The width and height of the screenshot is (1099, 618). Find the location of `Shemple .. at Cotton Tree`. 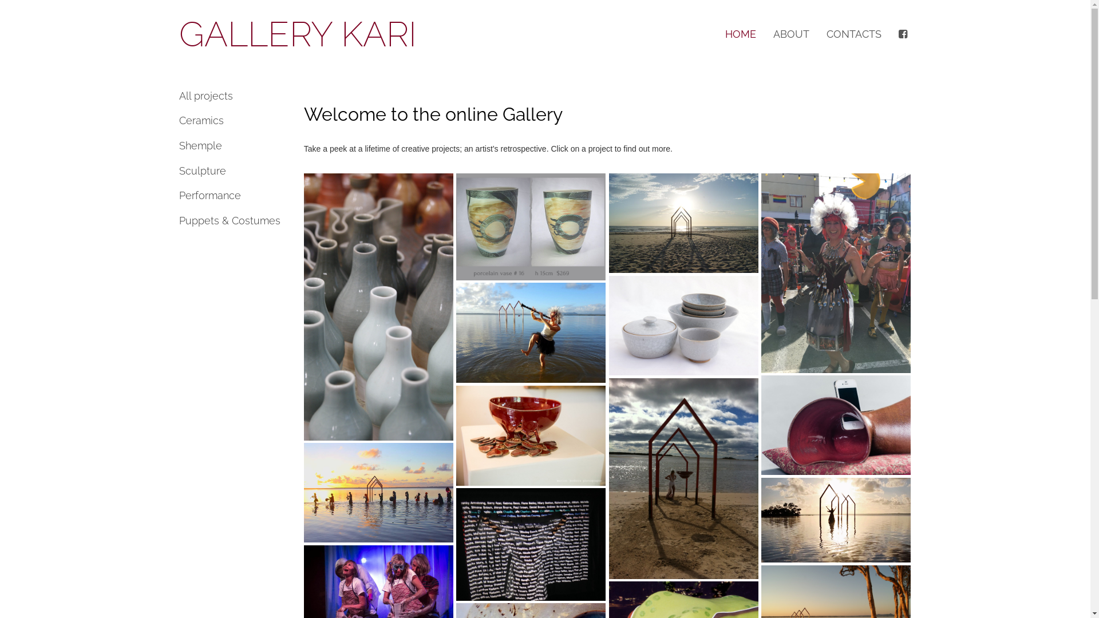

Shemple .. at Cotton Tree is located at coordinates (684, 478).